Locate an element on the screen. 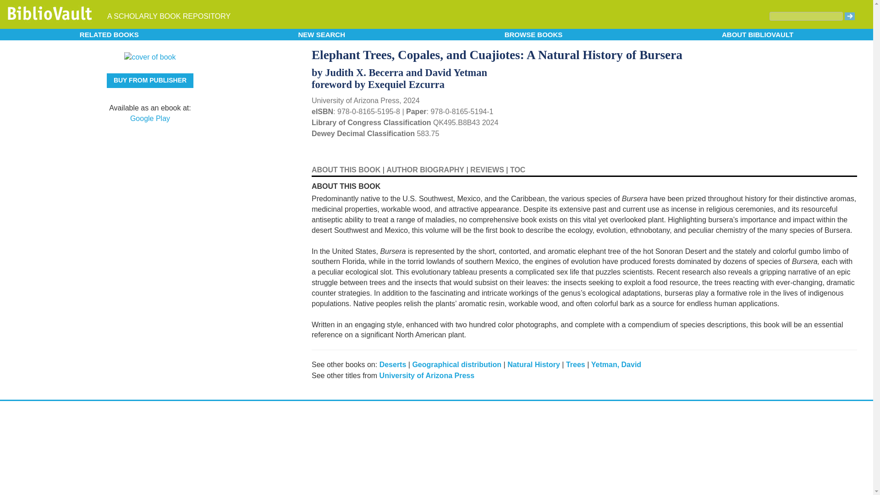 This screenshot has width=880, height=495. NEW SEARCH is located at coordinates (322, 34).